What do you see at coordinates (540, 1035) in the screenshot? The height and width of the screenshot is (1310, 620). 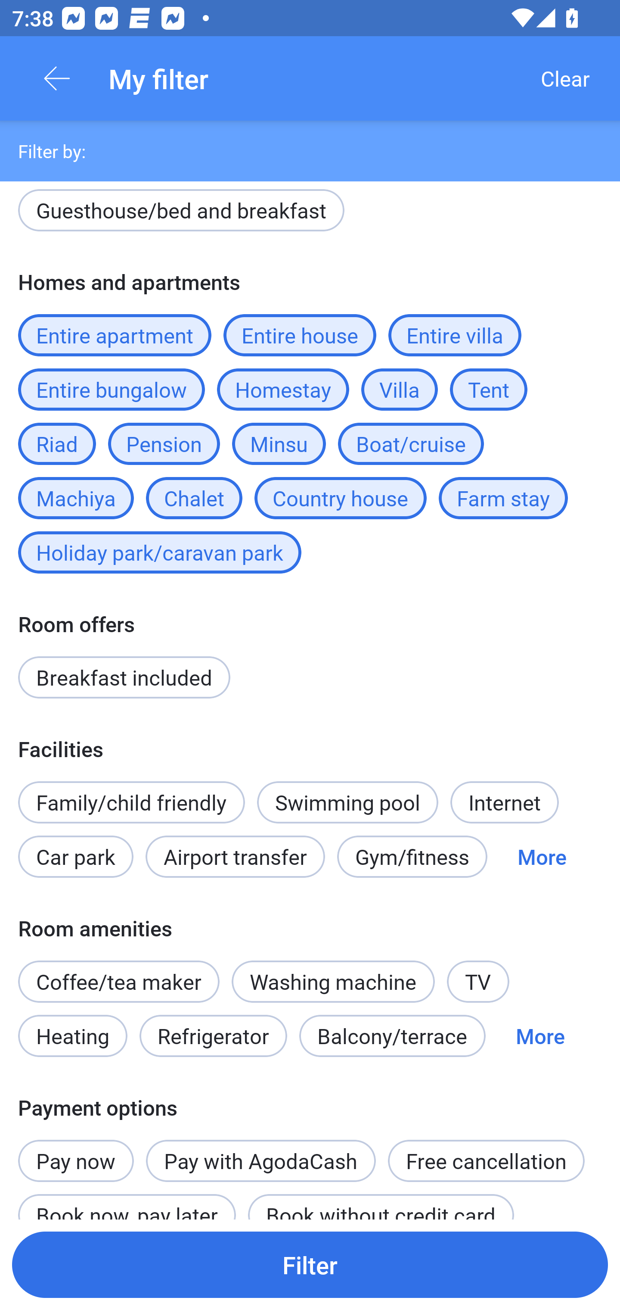 I see `More` at bounding box center [540, 1035].